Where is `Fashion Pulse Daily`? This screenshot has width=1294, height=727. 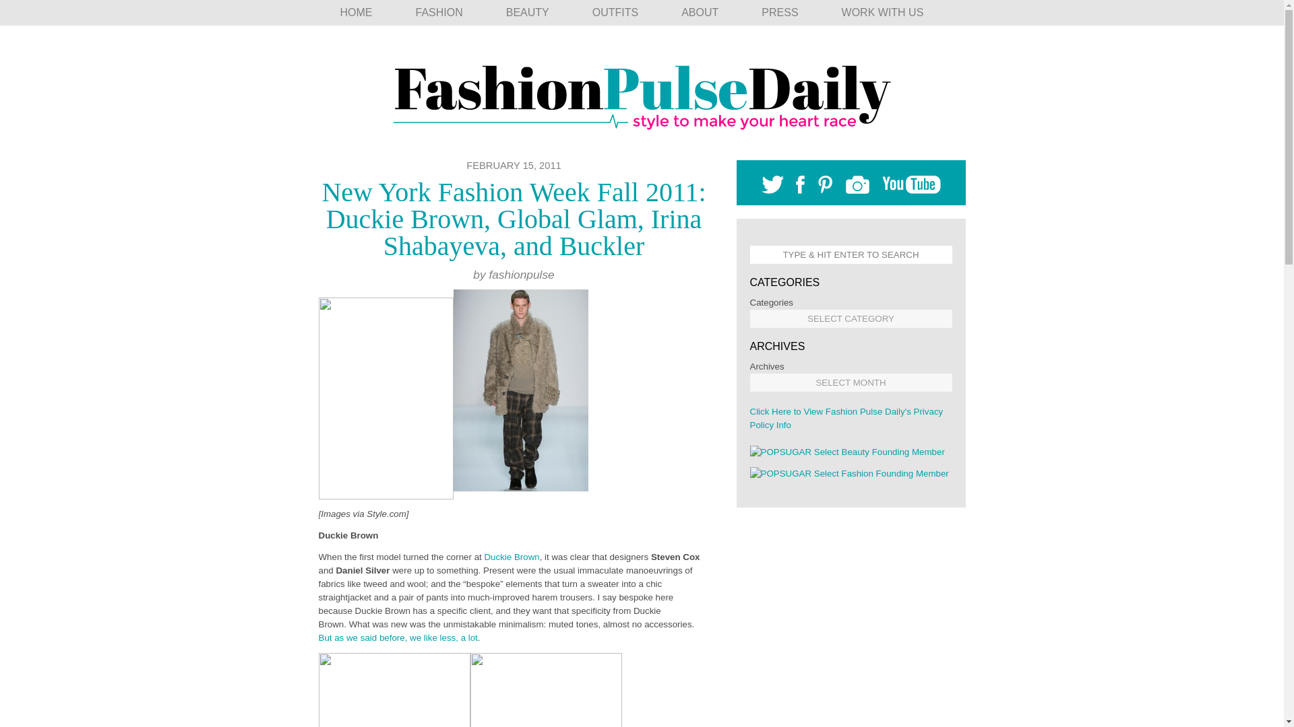
Fashion Pulse Daily is located at coordinates (642, 92).